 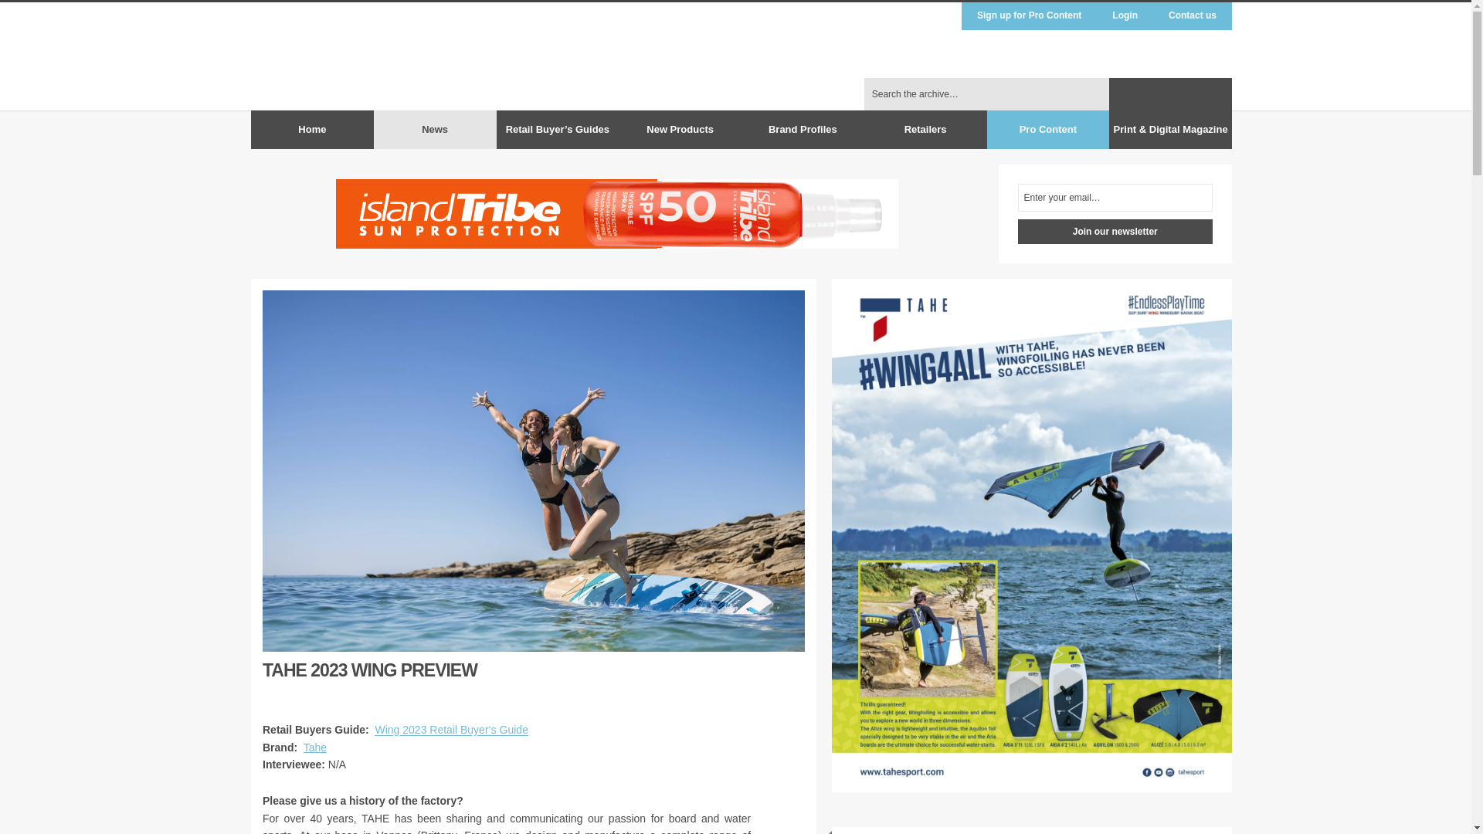 What do you see at coordinates (1185, 94) in the screenshot?
I see `Follow us on Instagram` at bounding box center [1185, 94].